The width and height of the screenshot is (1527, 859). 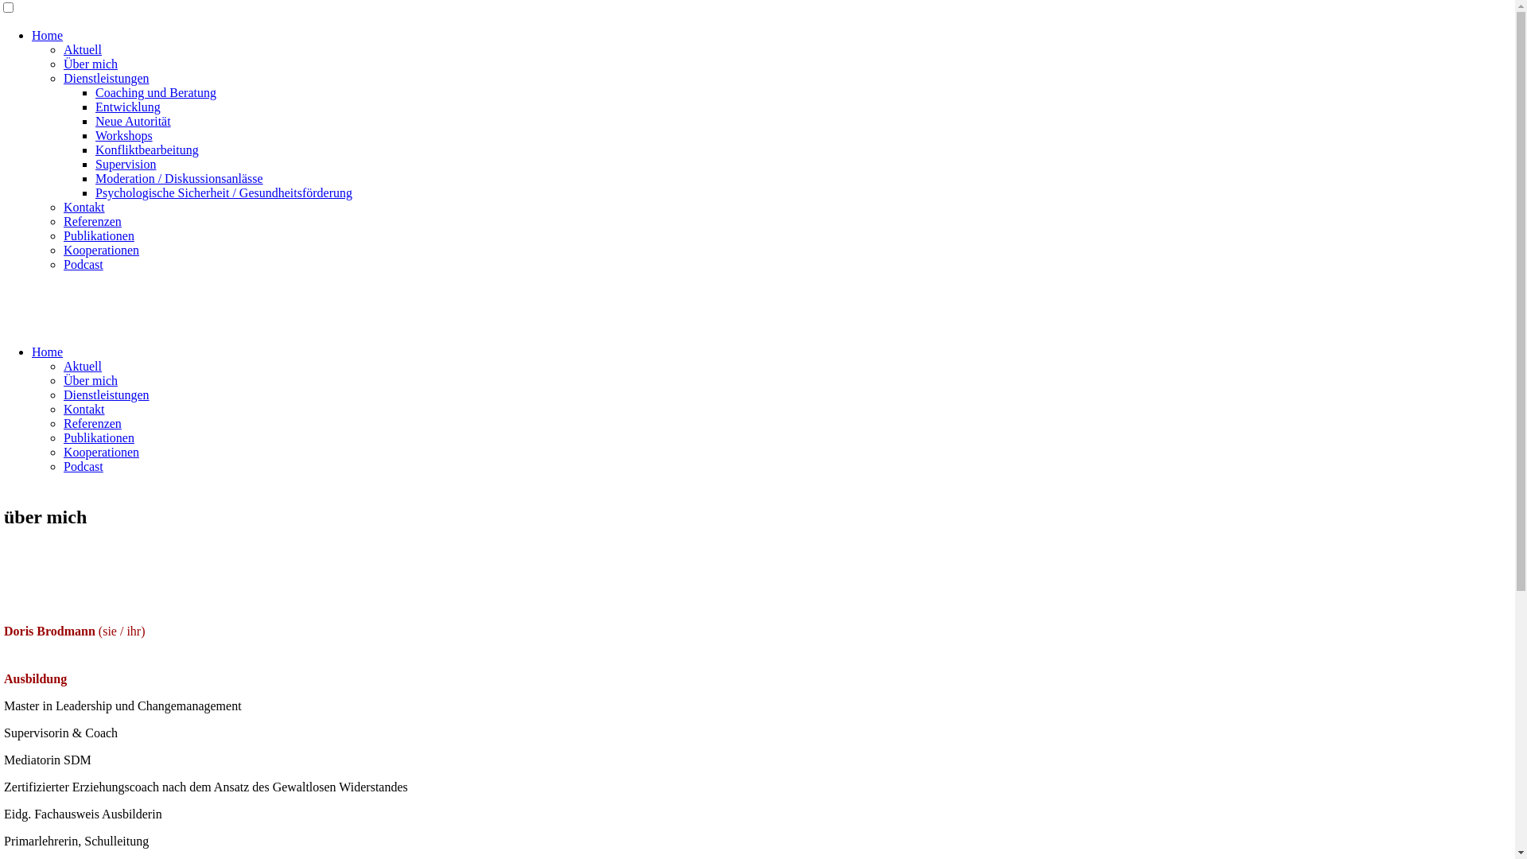 I want to click on Aktuell, so click(x=83, y=49).